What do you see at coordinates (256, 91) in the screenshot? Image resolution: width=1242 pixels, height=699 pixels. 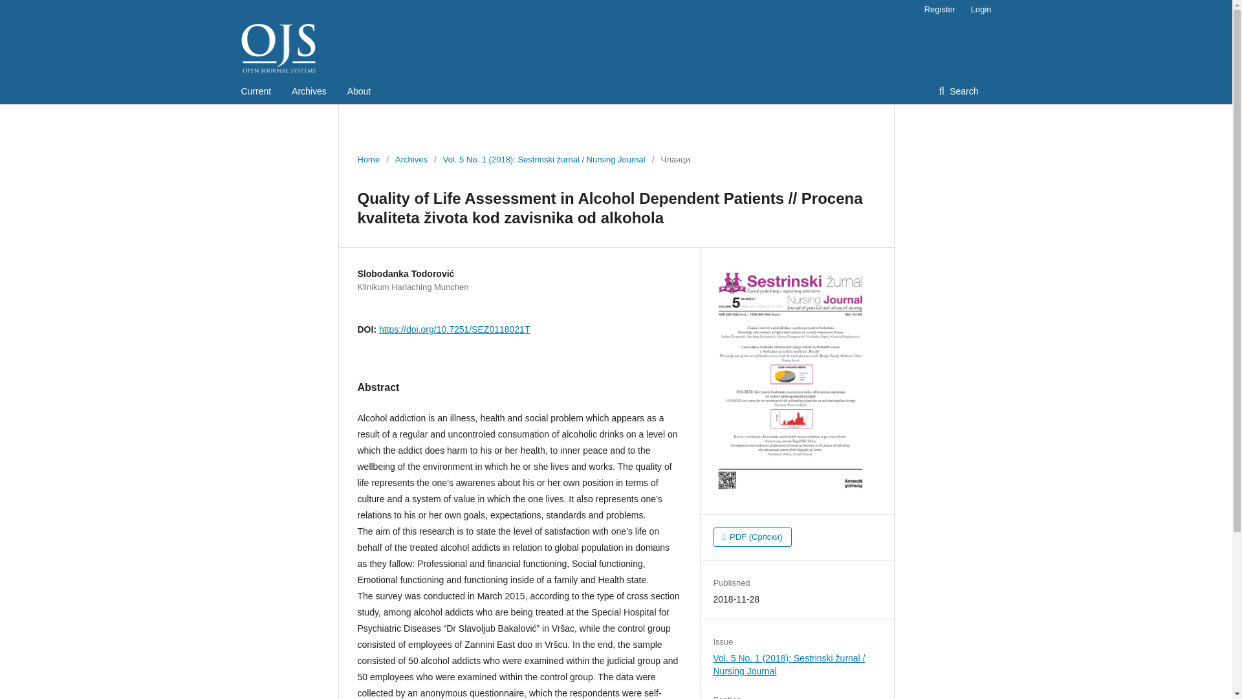 I see `Current` at bounding box center [256, 91].